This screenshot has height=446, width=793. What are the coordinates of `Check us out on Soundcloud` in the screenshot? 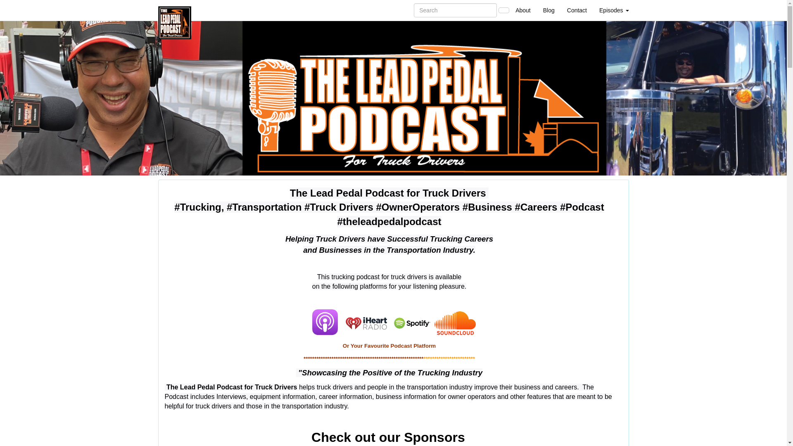 It's located at (455, 323).